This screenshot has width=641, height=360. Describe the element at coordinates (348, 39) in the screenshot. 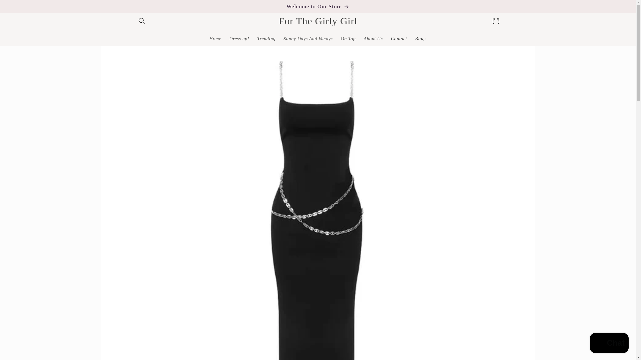

I see `On Top` at that location.